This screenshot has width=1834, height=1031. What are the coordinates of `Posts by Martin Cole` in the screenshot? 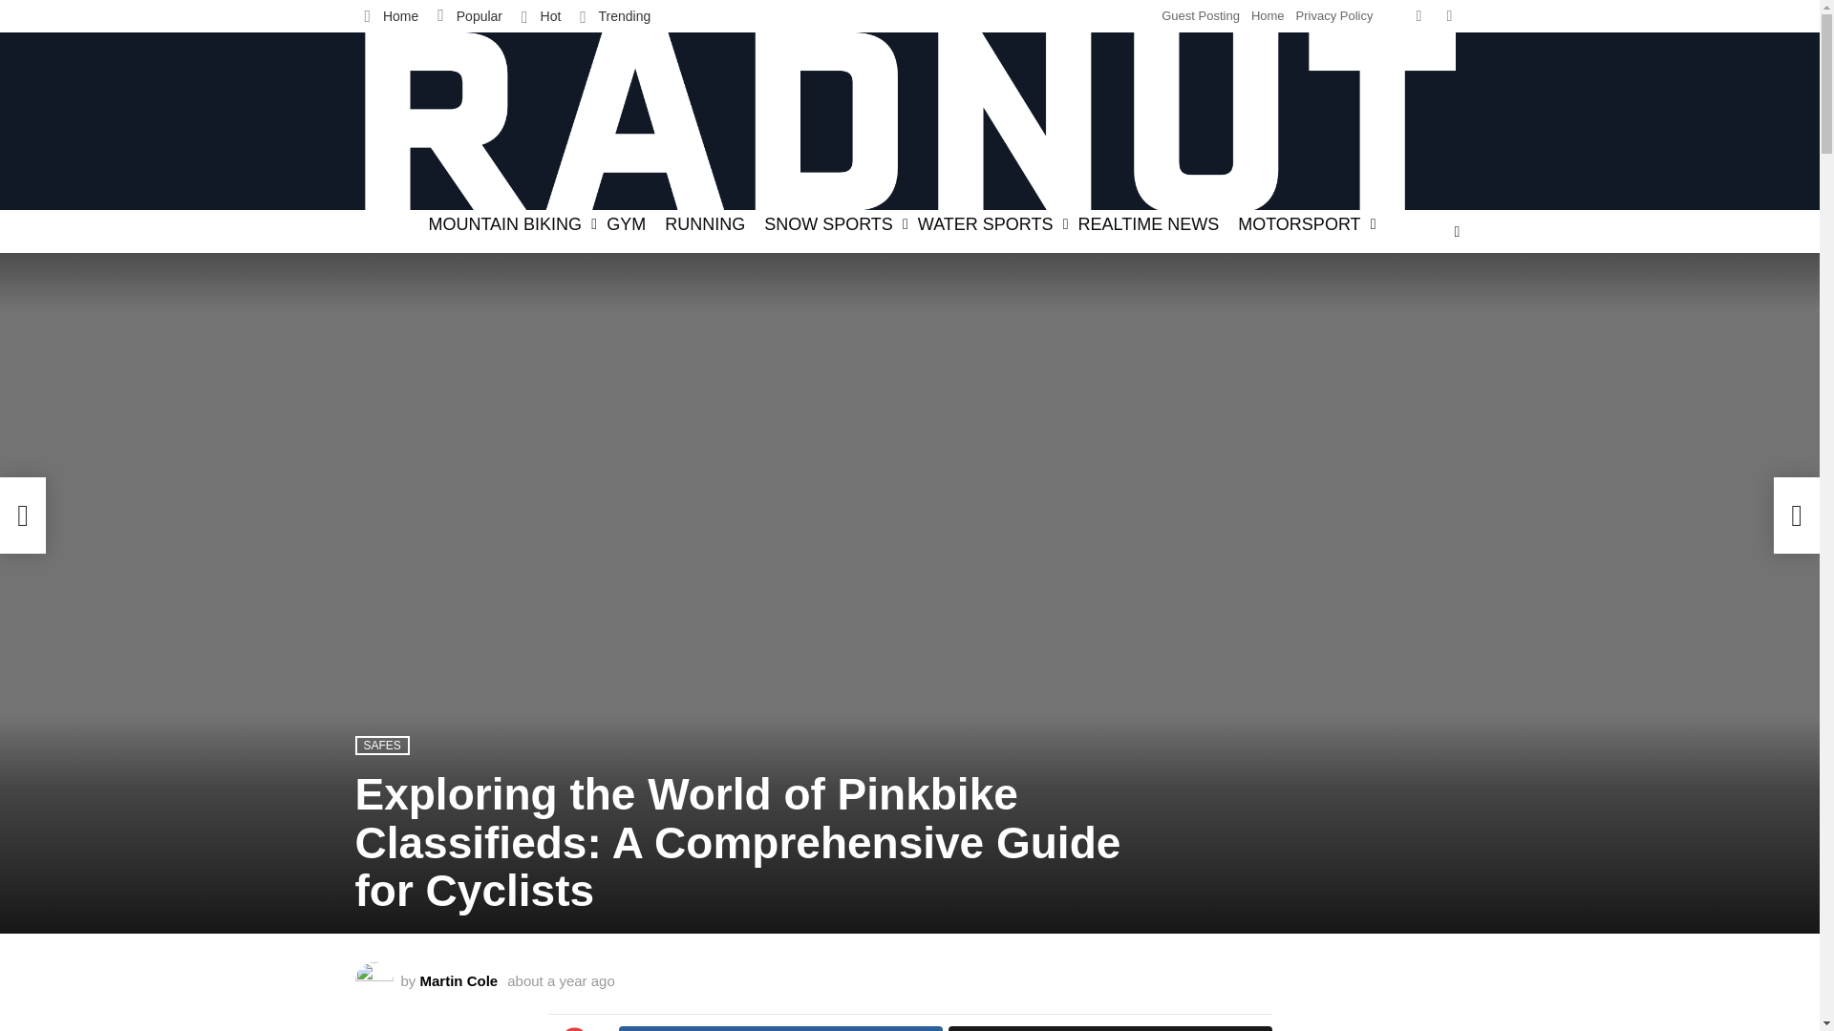 It's located at (458, 980).